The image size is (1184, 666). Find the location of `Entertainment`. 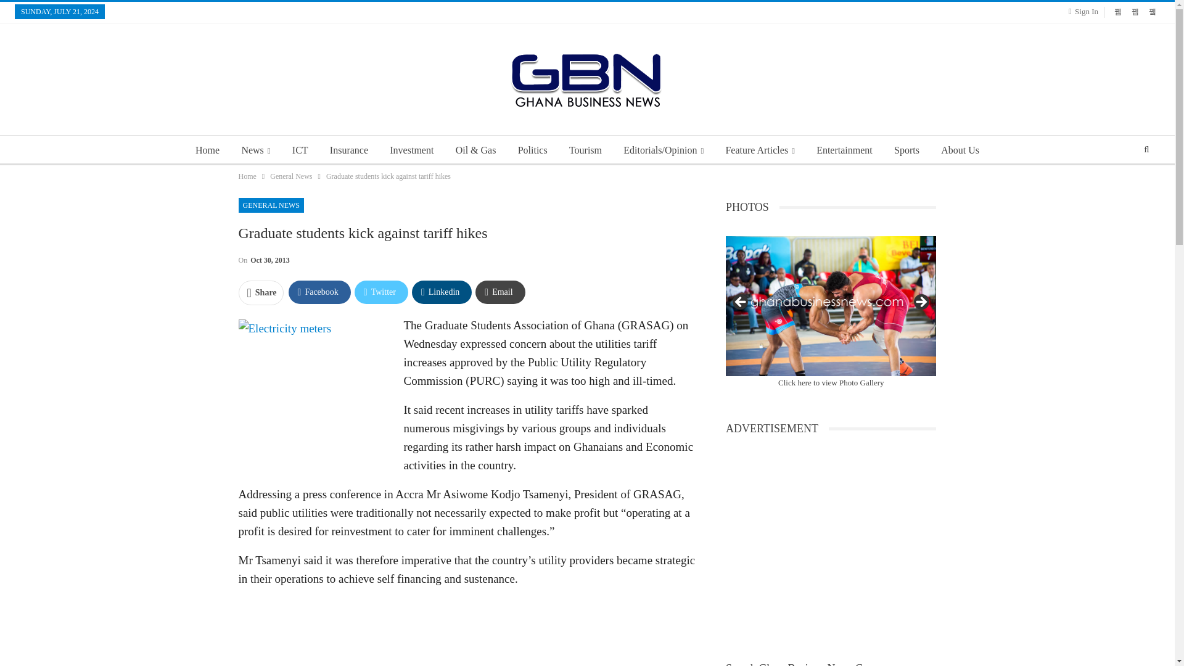

Entertainment is located at coordinates (844, 150).